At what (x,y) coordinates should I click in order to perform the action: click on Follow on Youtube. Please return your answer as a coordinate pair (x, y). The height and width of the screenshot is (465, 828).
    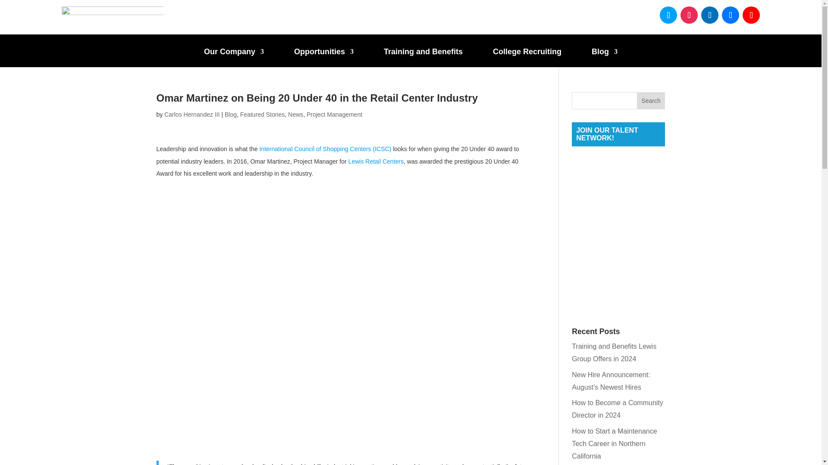
    Looking at the image, I should click on (751, 15).